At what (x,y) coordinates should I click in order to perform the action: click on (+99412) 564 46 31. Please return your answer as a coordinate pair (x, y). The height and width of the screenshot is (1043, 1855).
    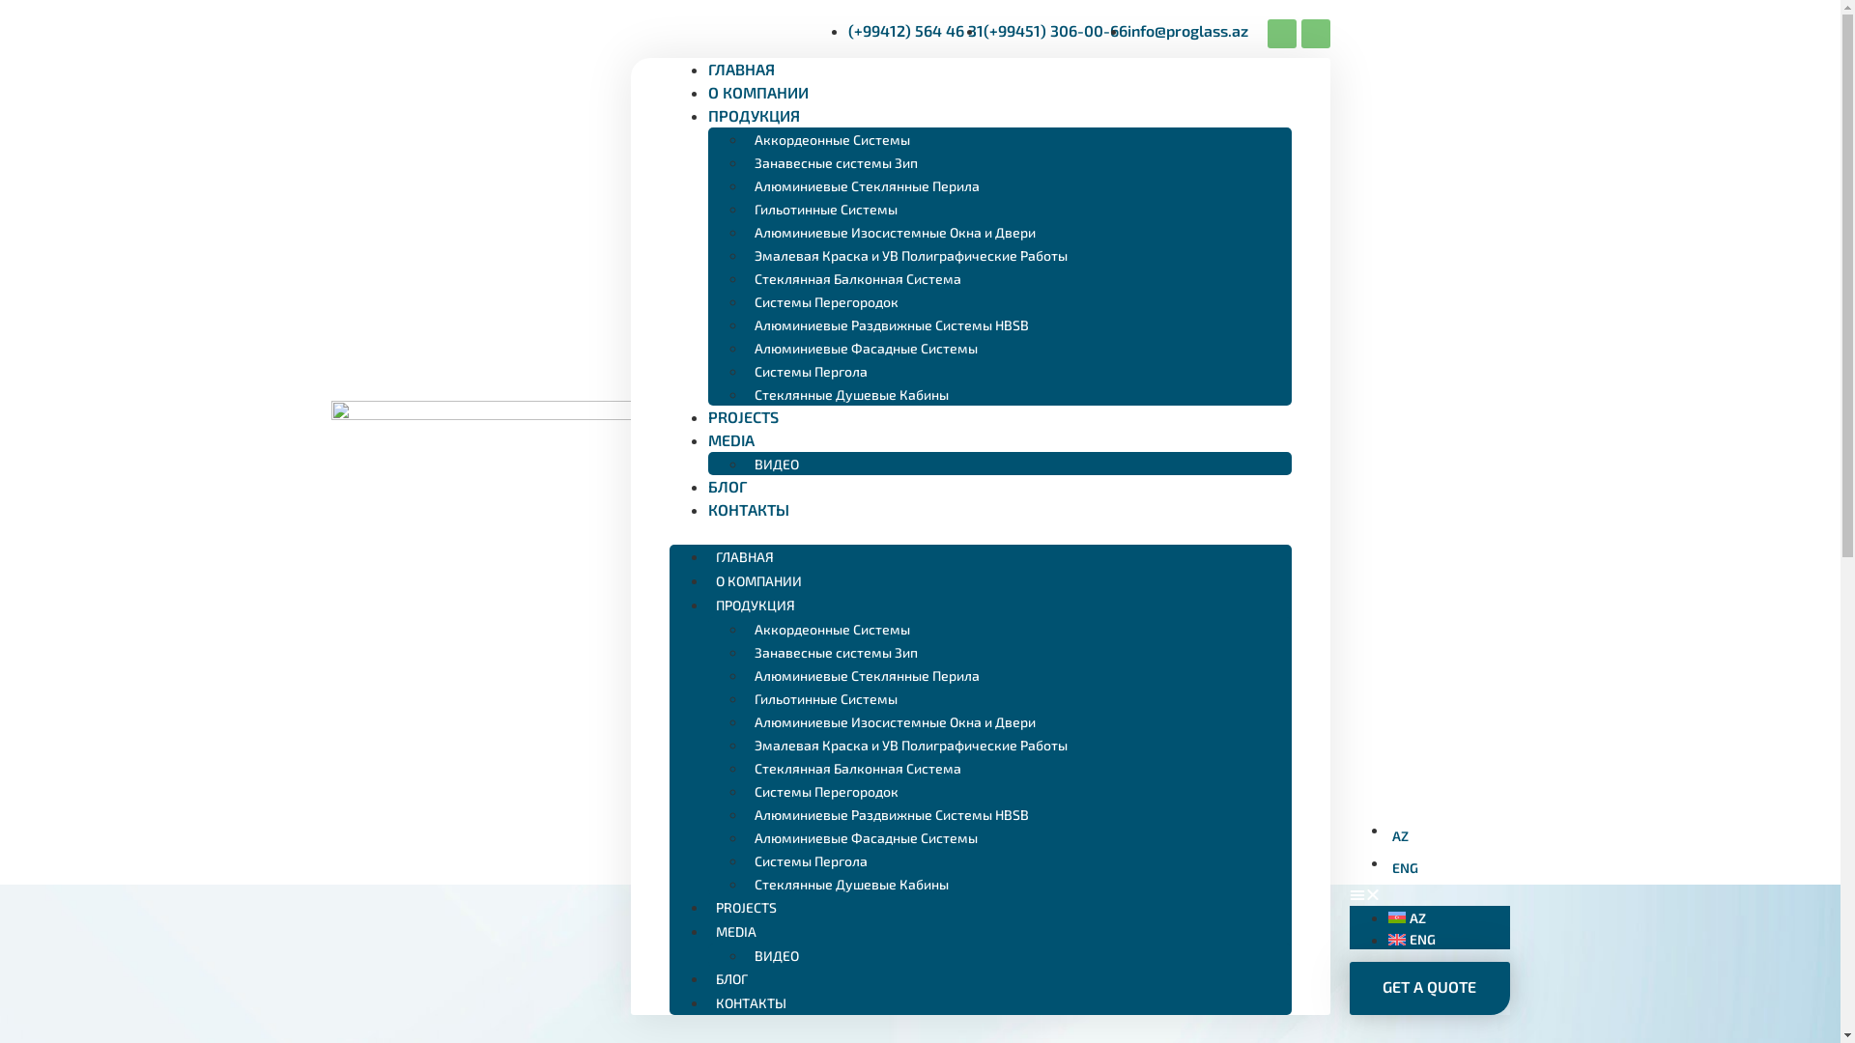
    Looking at the image, I should click on (916, 31).